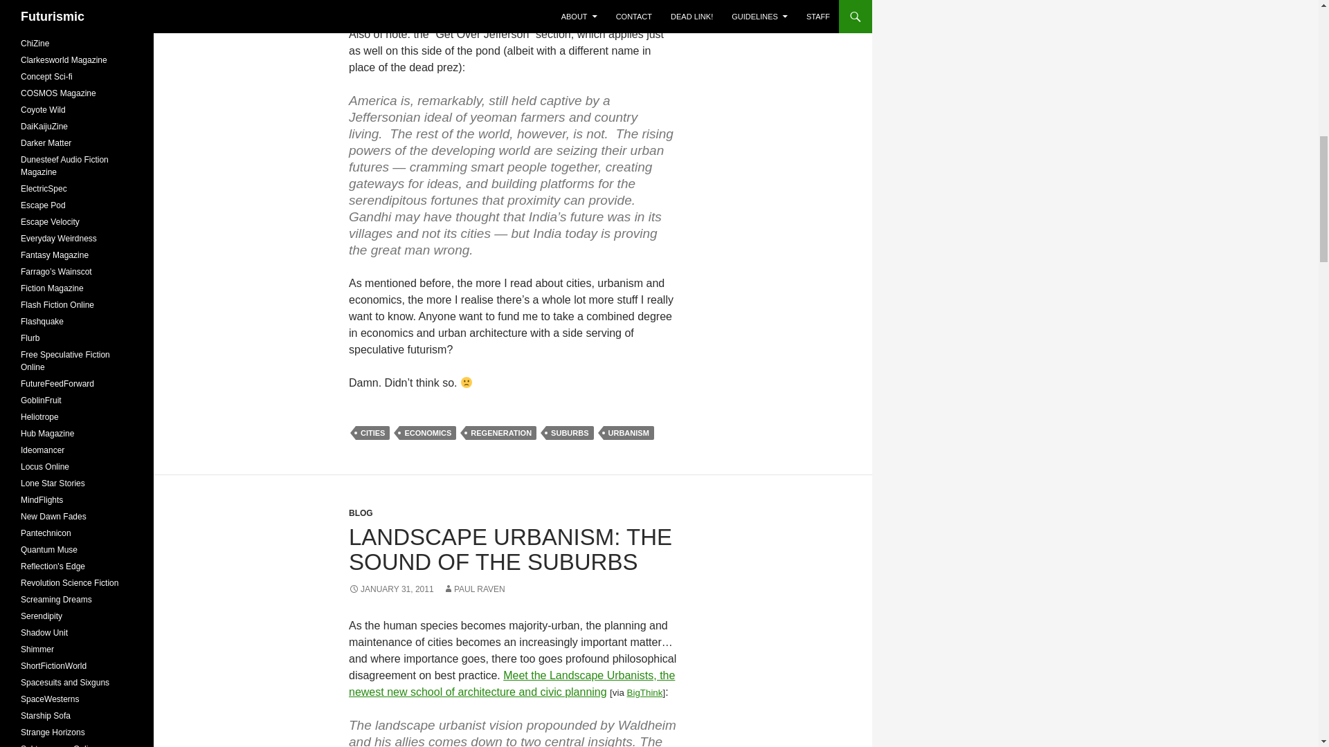  Describe the element at coordinates (391, 589) in the screenshot. I see `JANUARY 31, 2011` at that location.